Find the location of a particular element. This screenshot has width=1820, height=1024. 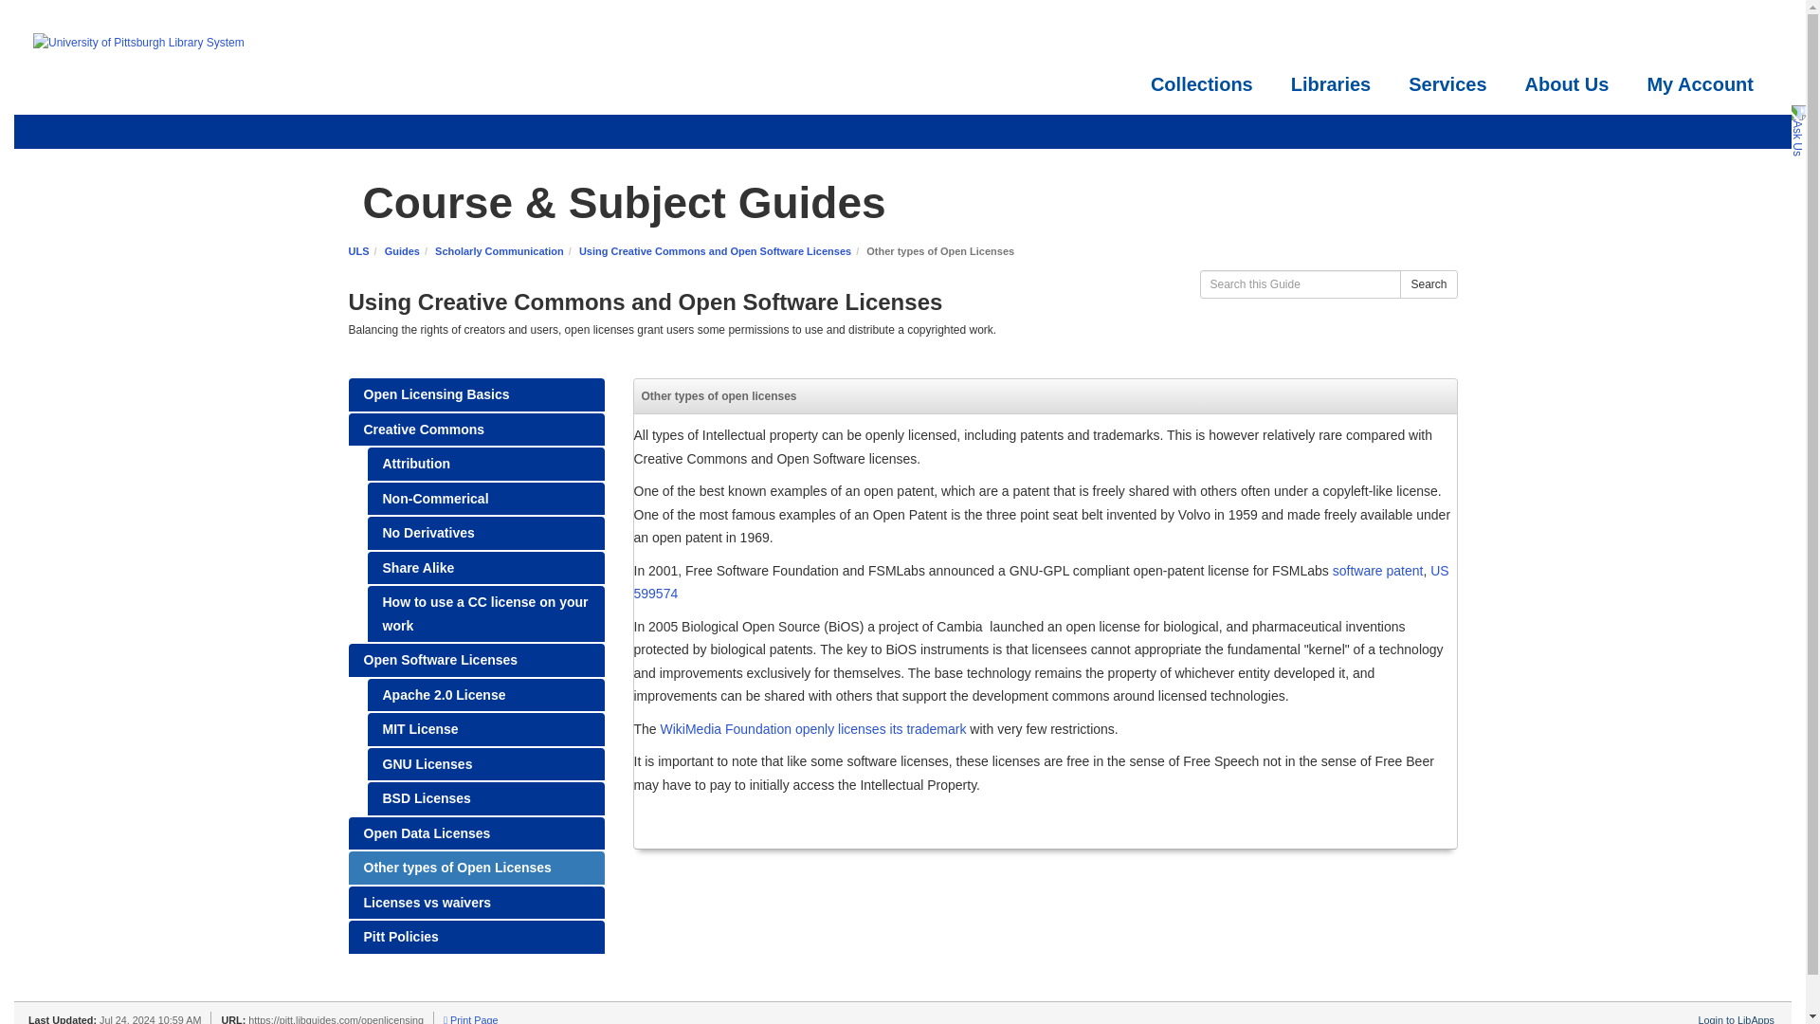

Apache 2.0 License is located at coordinates (485, 695).